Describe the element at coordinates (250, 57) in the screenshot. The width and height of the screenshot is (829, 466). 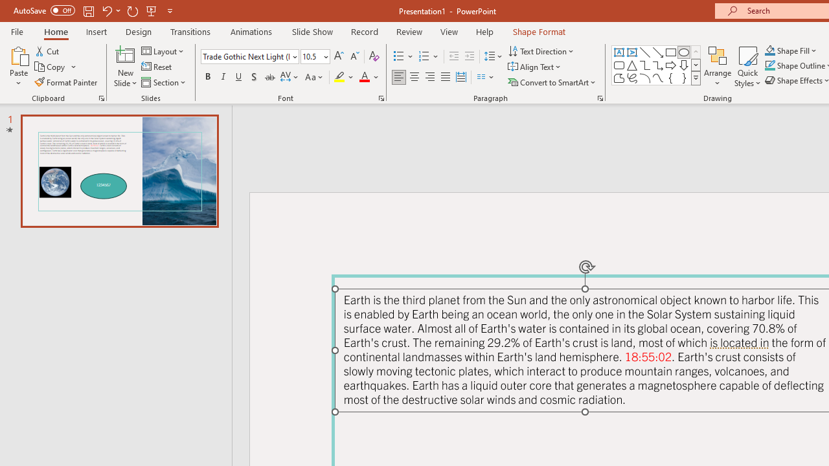
I see `Font` at that location.